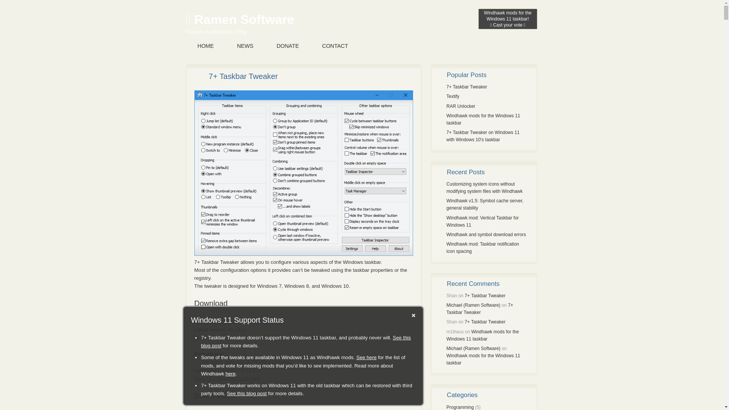 The height and width of the screenshot is (410, 729). I want to click on changelog, so click(280, 362).